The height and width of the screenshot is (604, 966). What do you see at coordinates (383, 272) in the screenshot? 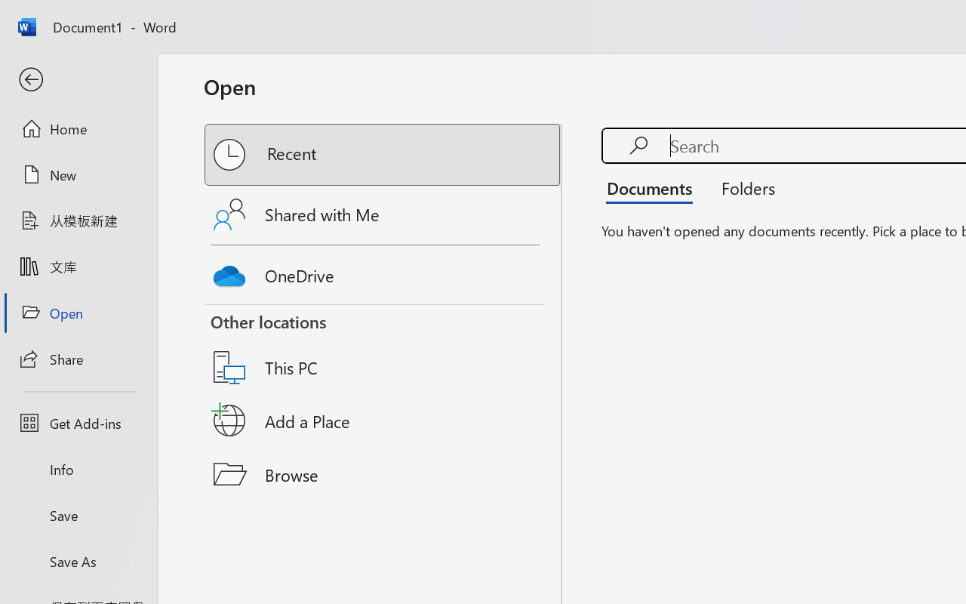
I see `OneDrive` at bounding box center [383, 272].